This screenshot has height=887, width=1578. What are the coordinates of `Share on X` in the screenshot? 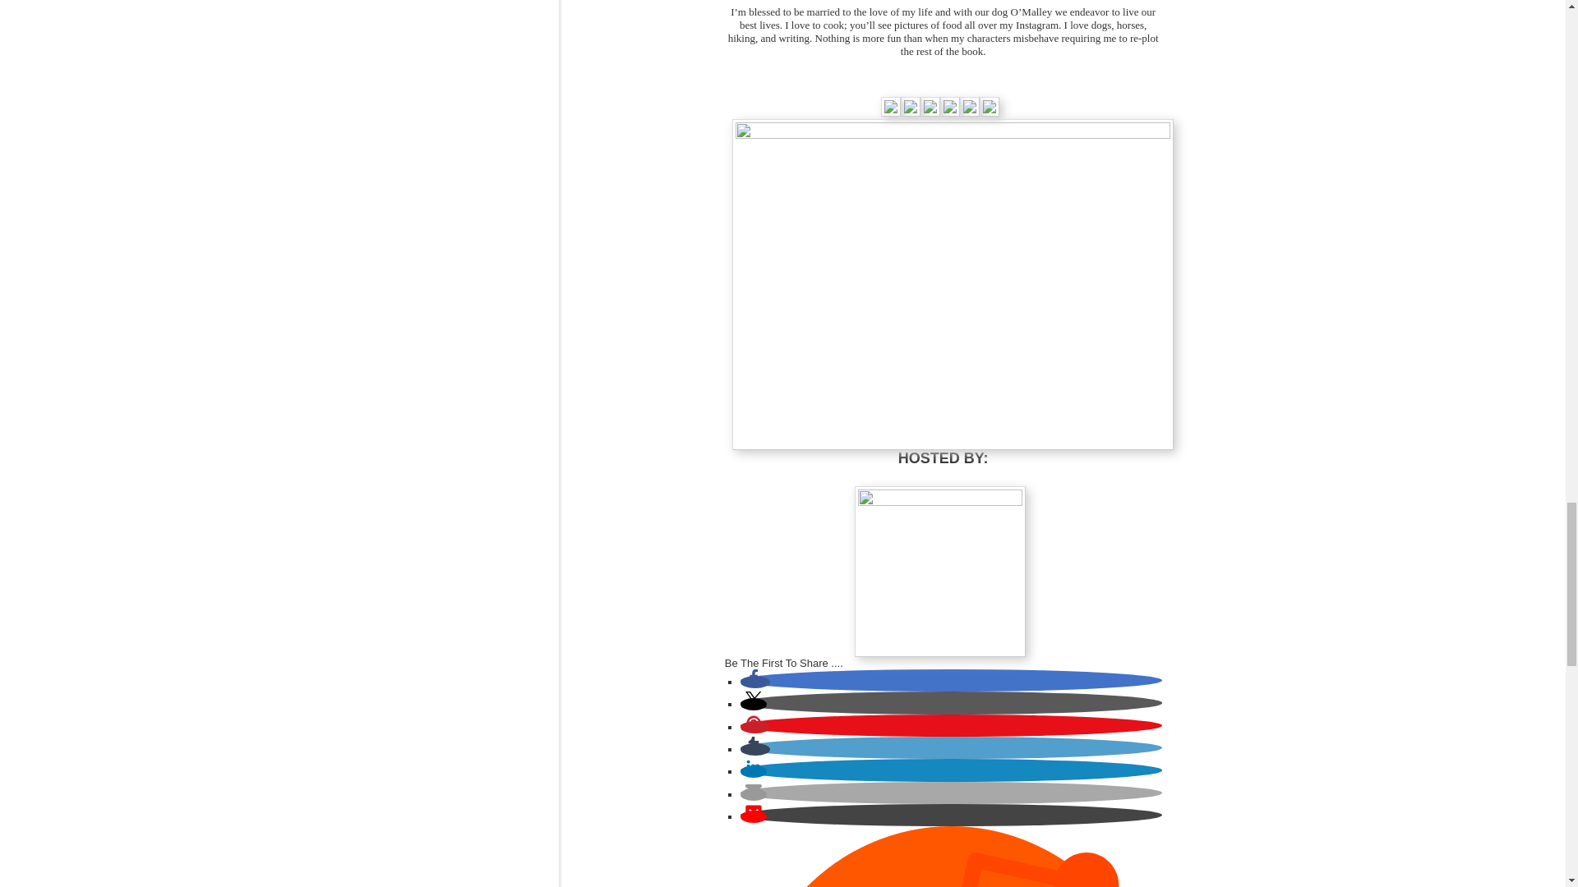 It's located at (753, 704).